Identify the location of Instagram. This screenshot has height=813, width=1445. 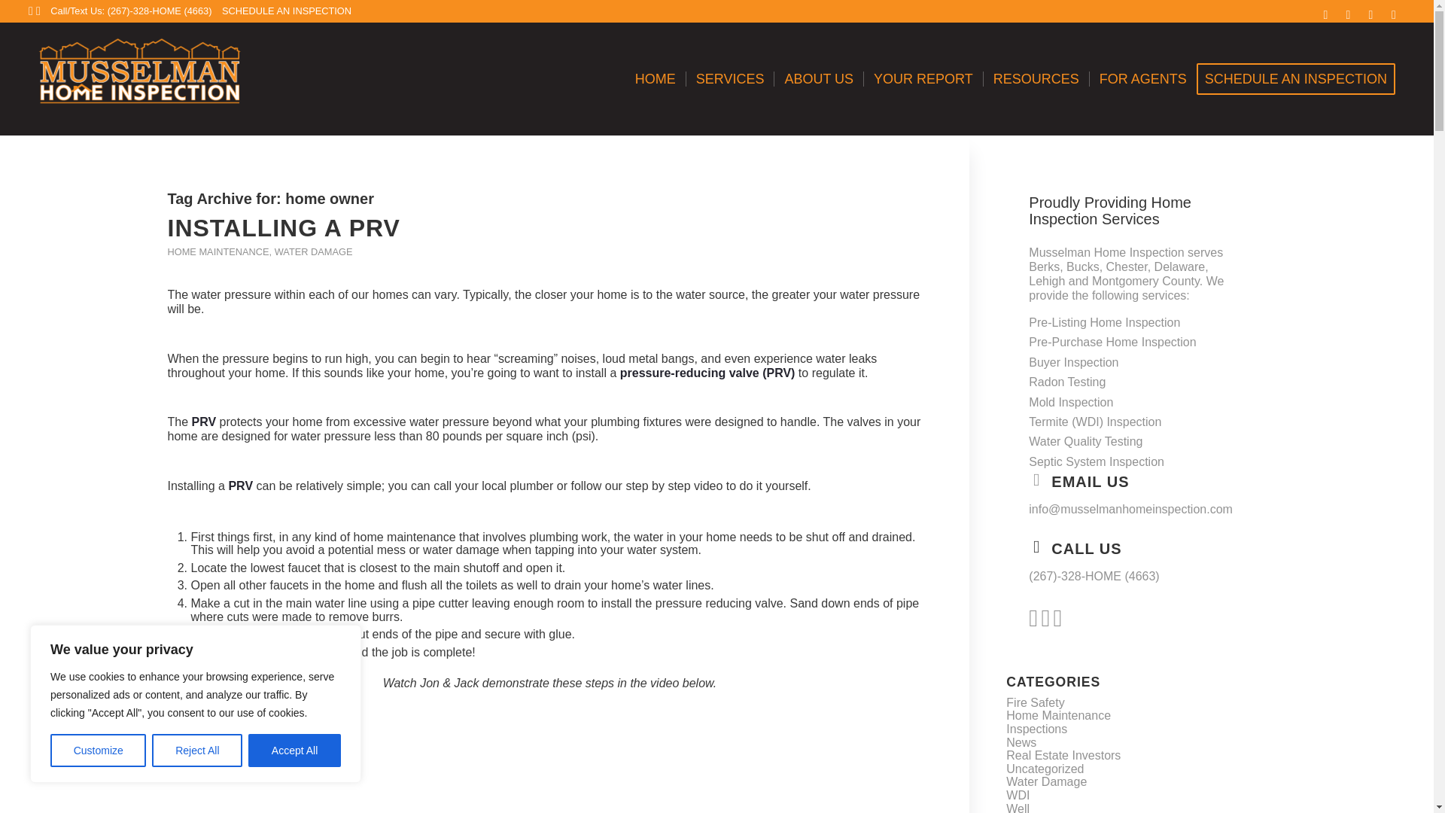
(1394, 15).